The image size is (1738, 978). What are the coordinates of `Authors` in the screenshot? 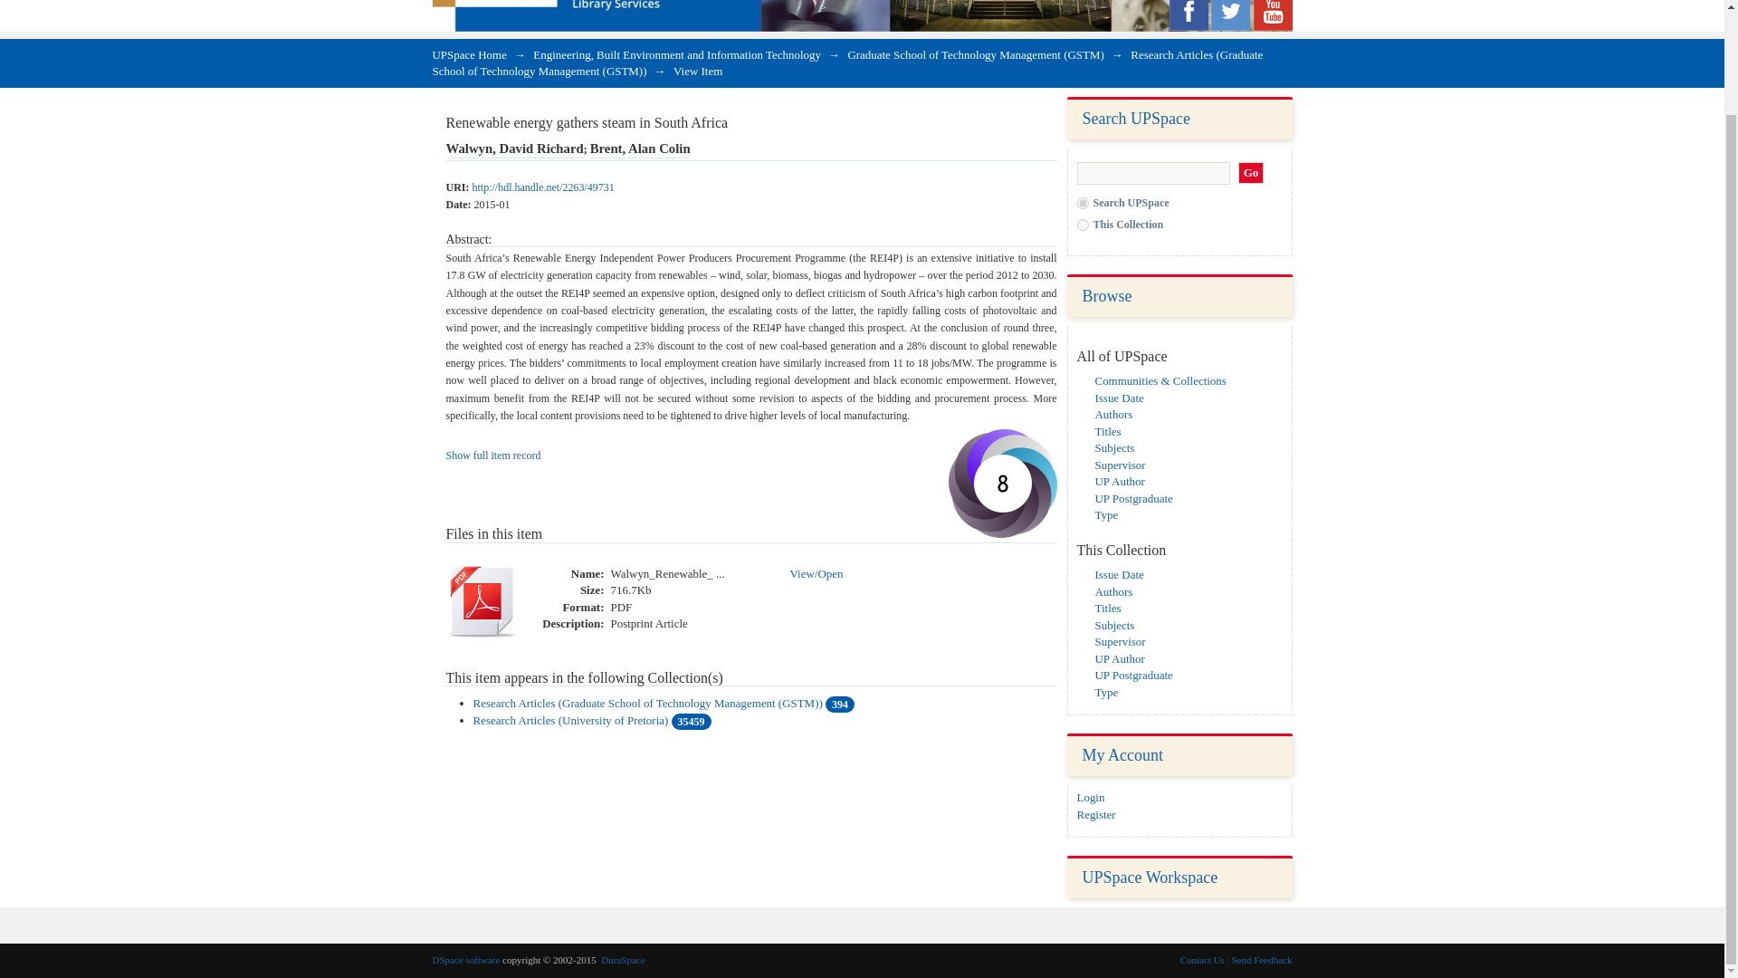 It's located at (1113, 590).